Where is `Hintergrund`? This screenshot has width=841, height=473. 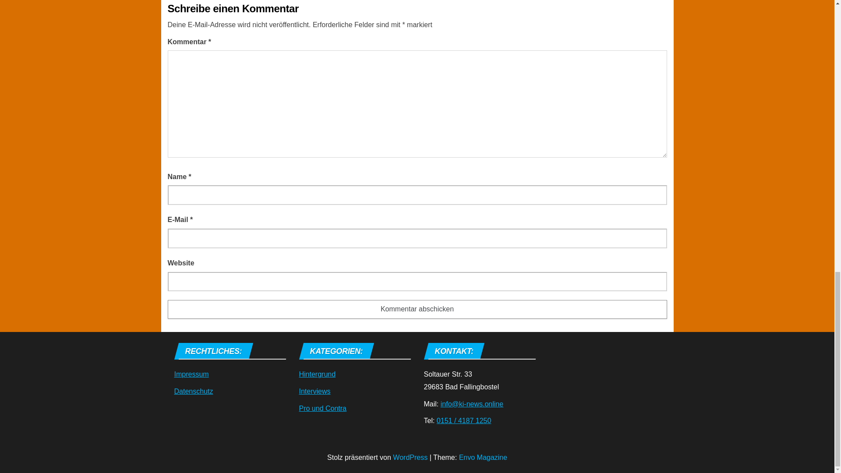 Hintergrund is located at coordinates (317, 374).